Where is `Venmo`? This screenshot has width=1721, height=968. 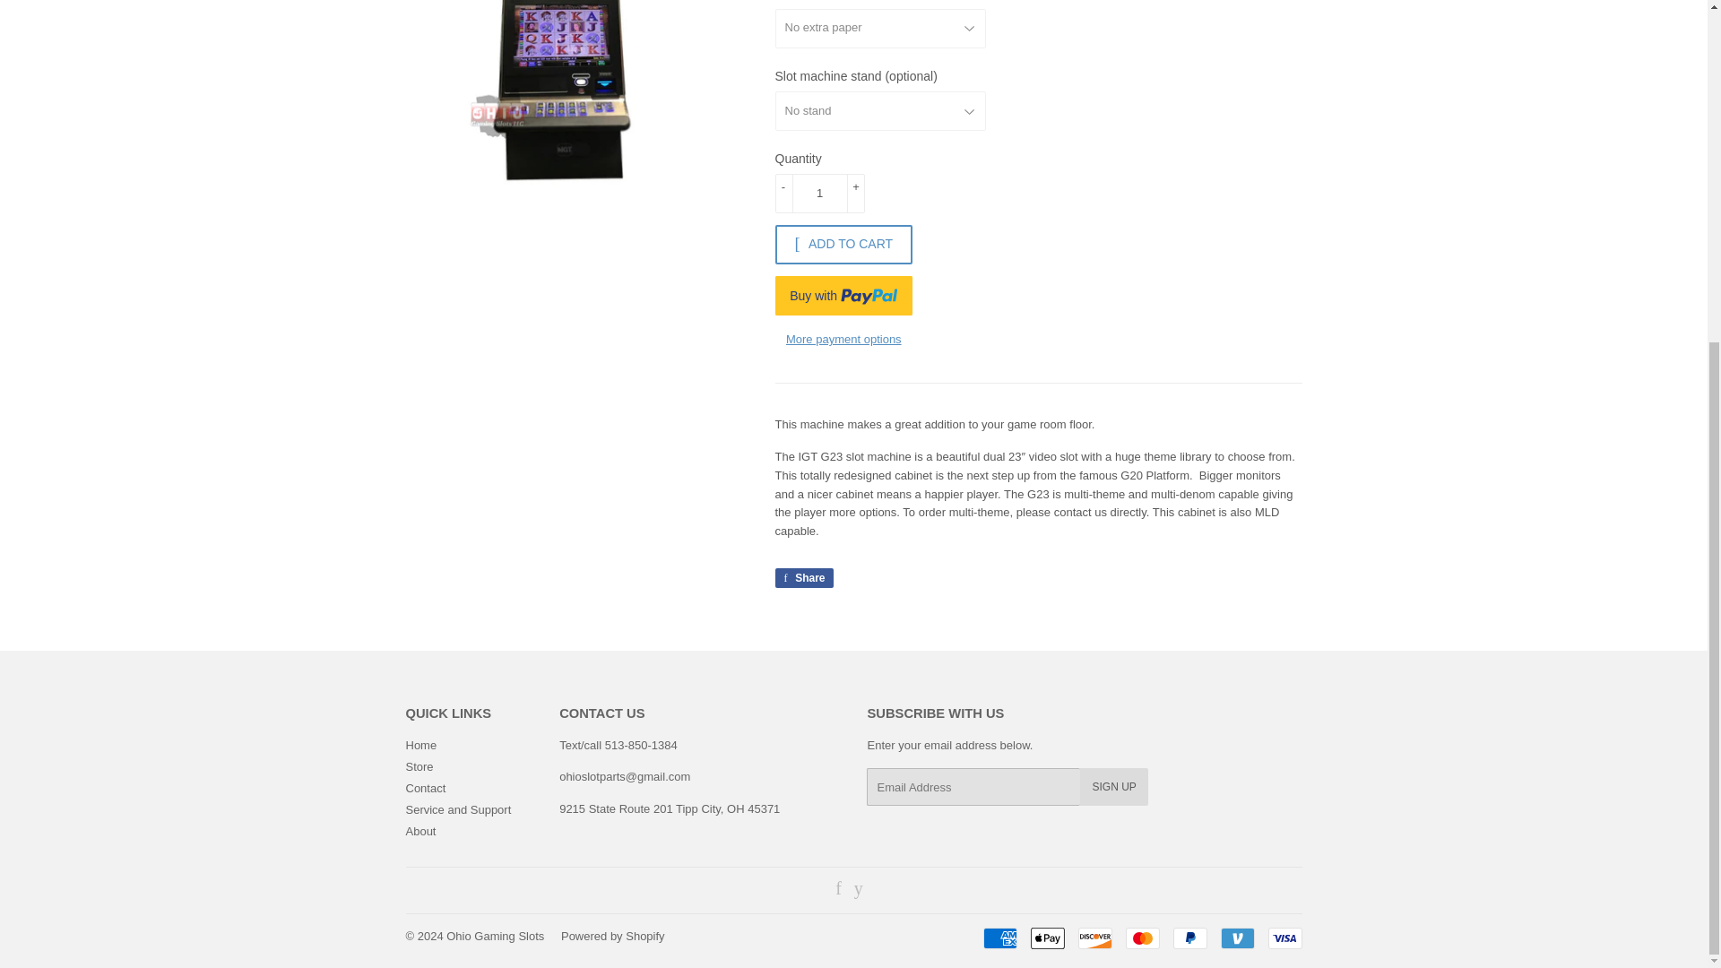 Venmo is located at coordinates (1237, 938).